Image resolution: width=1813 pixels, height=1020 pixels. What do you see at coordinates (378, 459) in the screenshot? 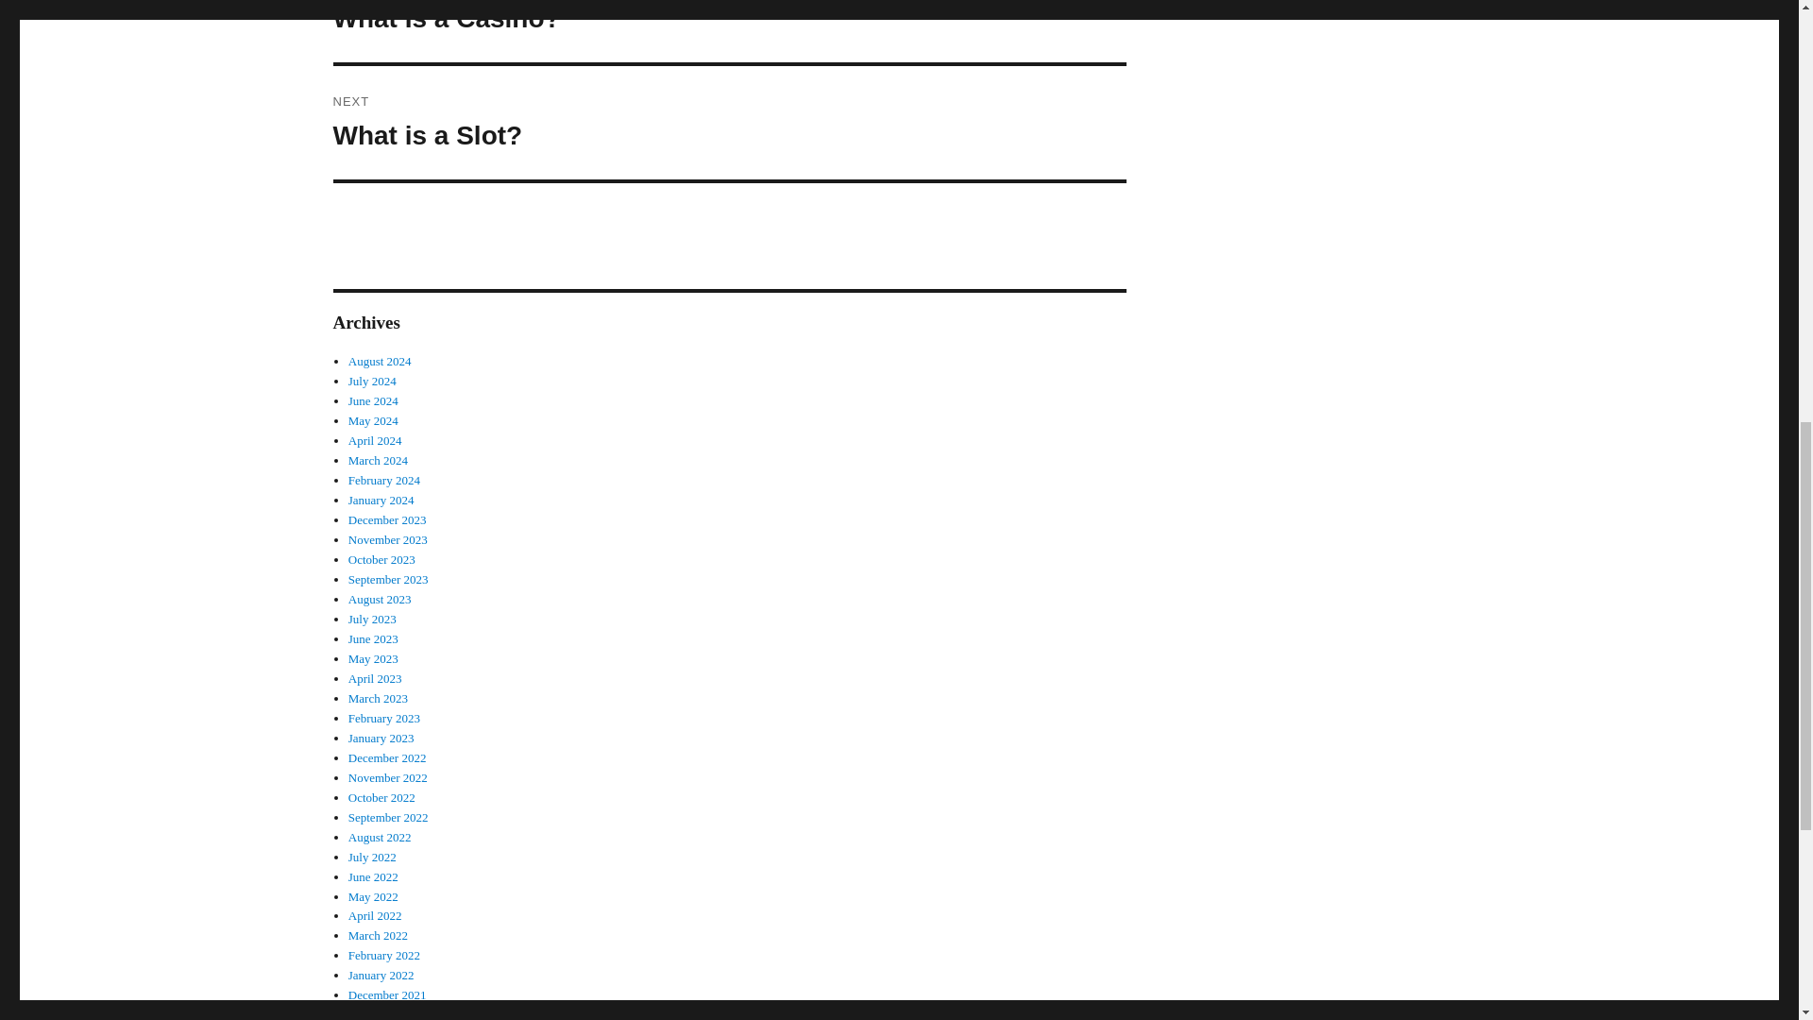
I see `March 2024` at bounding box center [378, 459].